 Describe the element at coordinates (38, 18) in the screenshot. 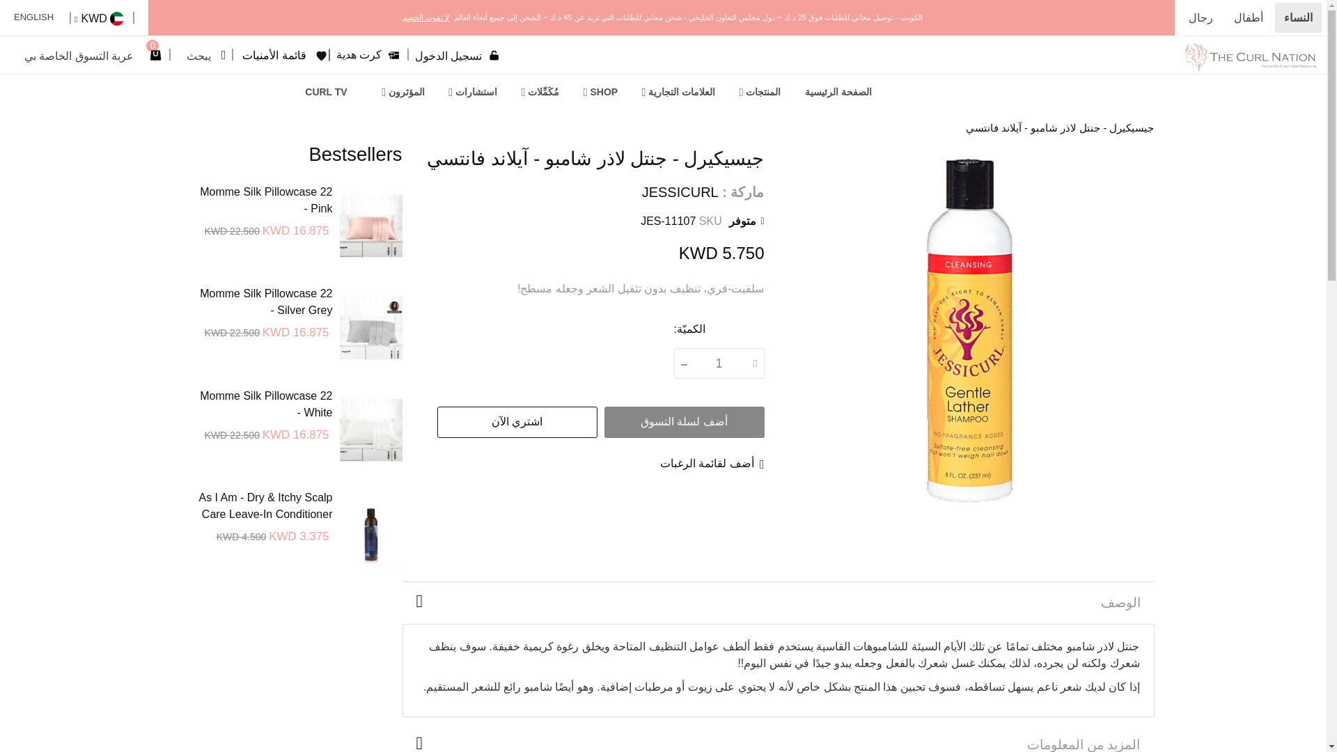

I see `ENGLISH` at that location.